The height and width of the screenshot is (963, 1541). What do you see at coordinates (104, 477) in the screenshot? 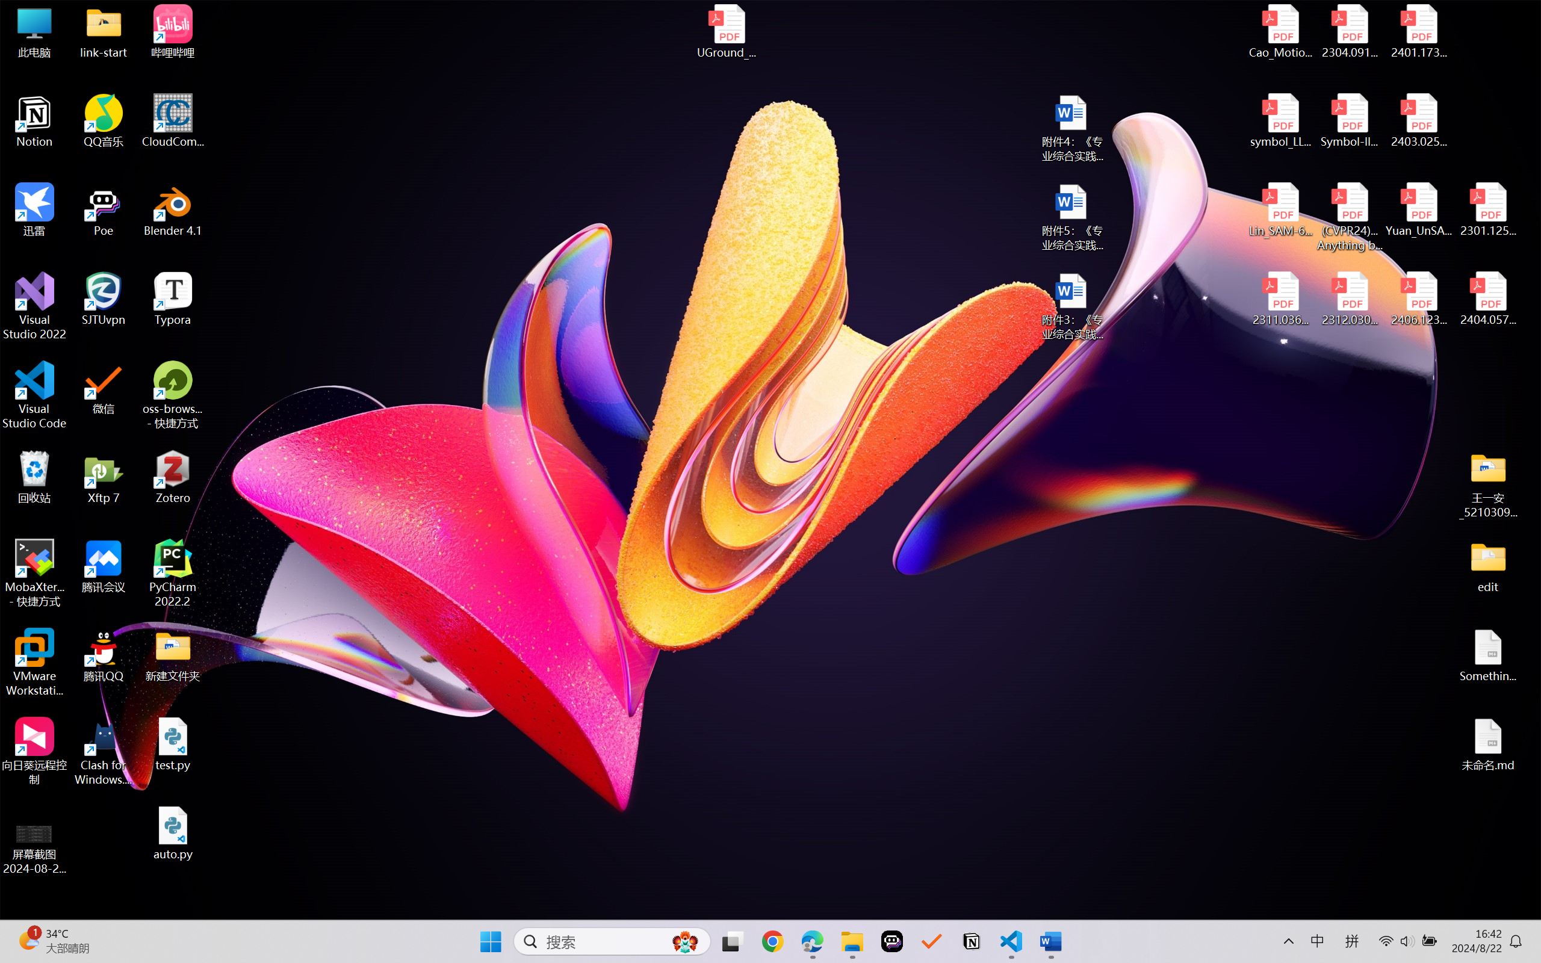
I see `Xftp 7` at bounding box center [104, 477].